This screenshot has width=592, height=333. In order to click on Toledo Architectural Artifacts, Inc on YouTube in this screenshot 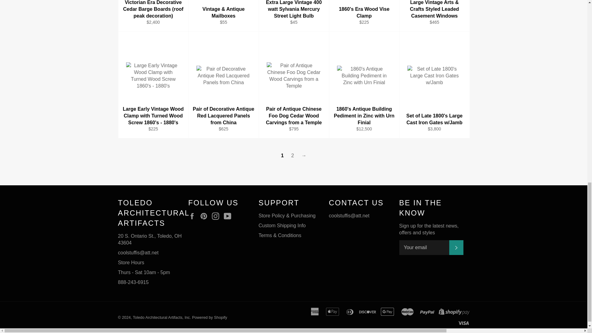, I will do `click(229, 216)`.